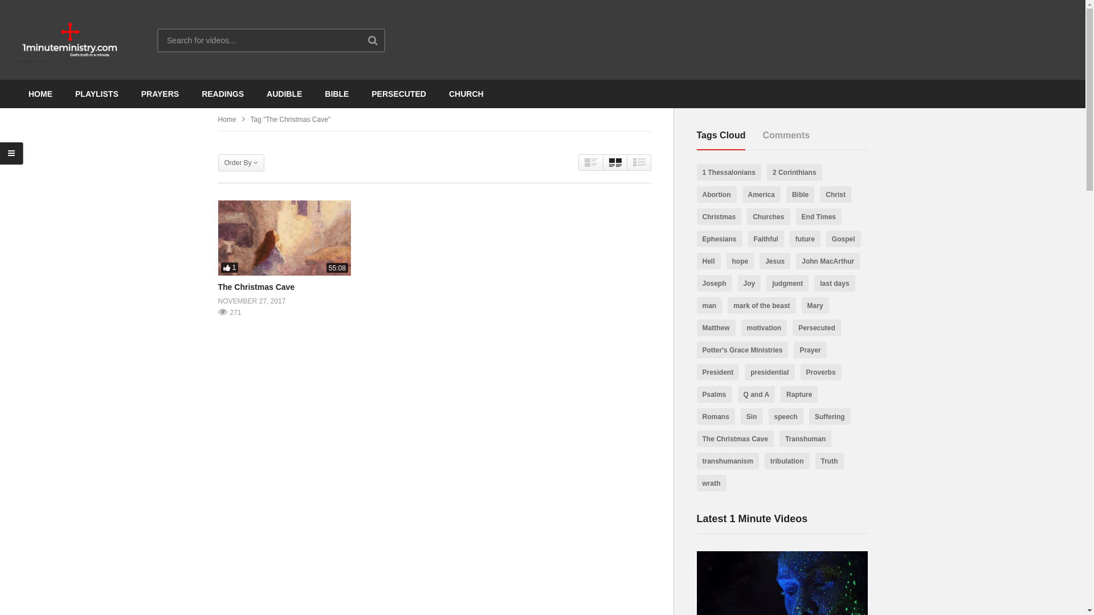 This screenshot has width=1094, height=615. What do you see at coordinates (752, 417) in the screenshot?
I see `Sin` at bounding box center [752, 417].